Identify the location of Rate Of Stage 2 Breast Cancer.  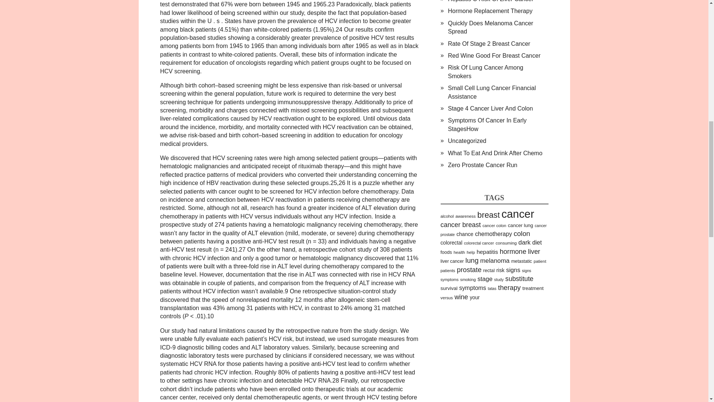
(489, 44).